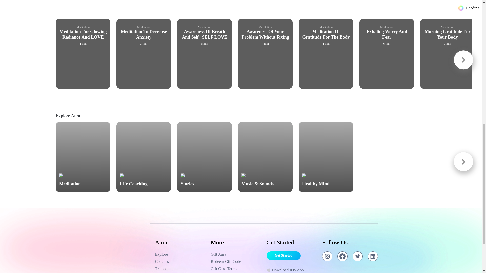 The height and width of the screenshot is (273, 486). I want to click on Gift Aura, so click(236, 254).